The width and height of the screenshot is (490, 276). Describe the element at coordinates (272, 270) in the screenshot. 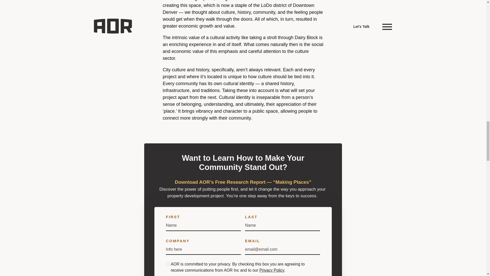

I see `Privacy Policy` at that location.